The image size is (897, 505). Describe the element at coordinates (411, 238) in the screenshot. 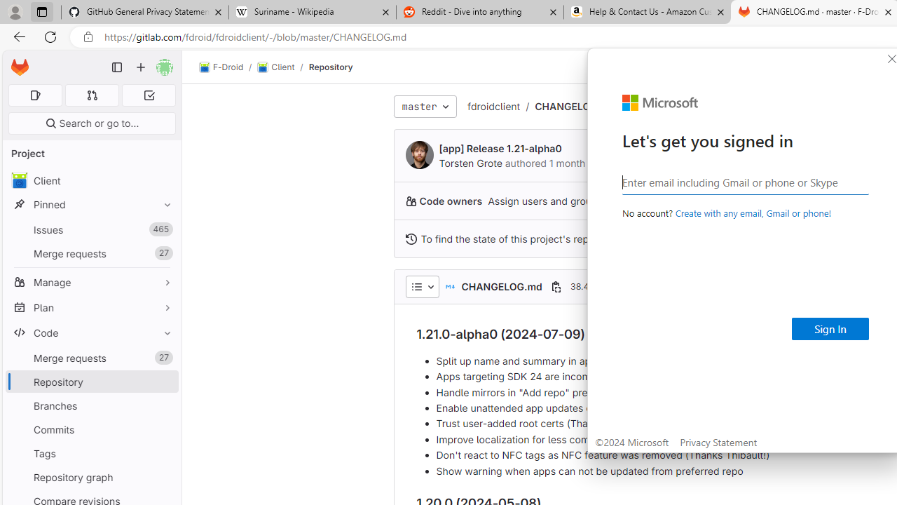

I see `Class: s16 gl-mr-1 gl-align-text-bottom` at that location.